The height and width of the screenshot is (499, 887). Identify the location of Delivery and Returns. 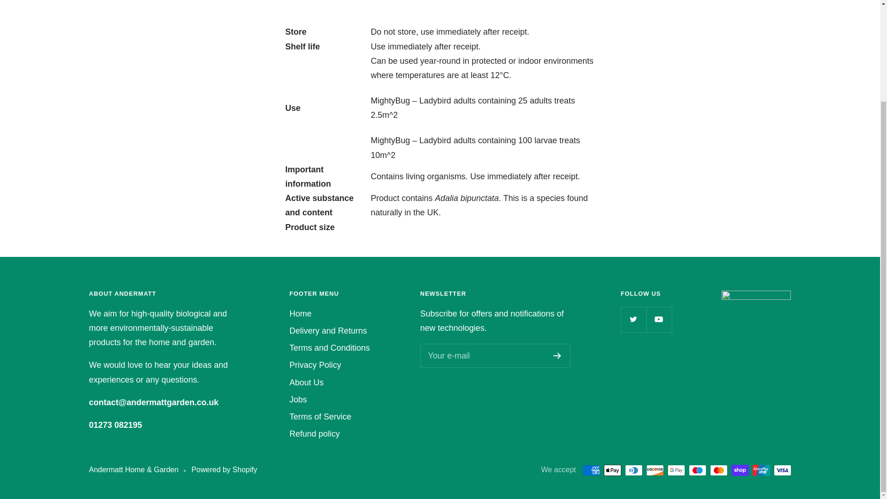
(328, 331).